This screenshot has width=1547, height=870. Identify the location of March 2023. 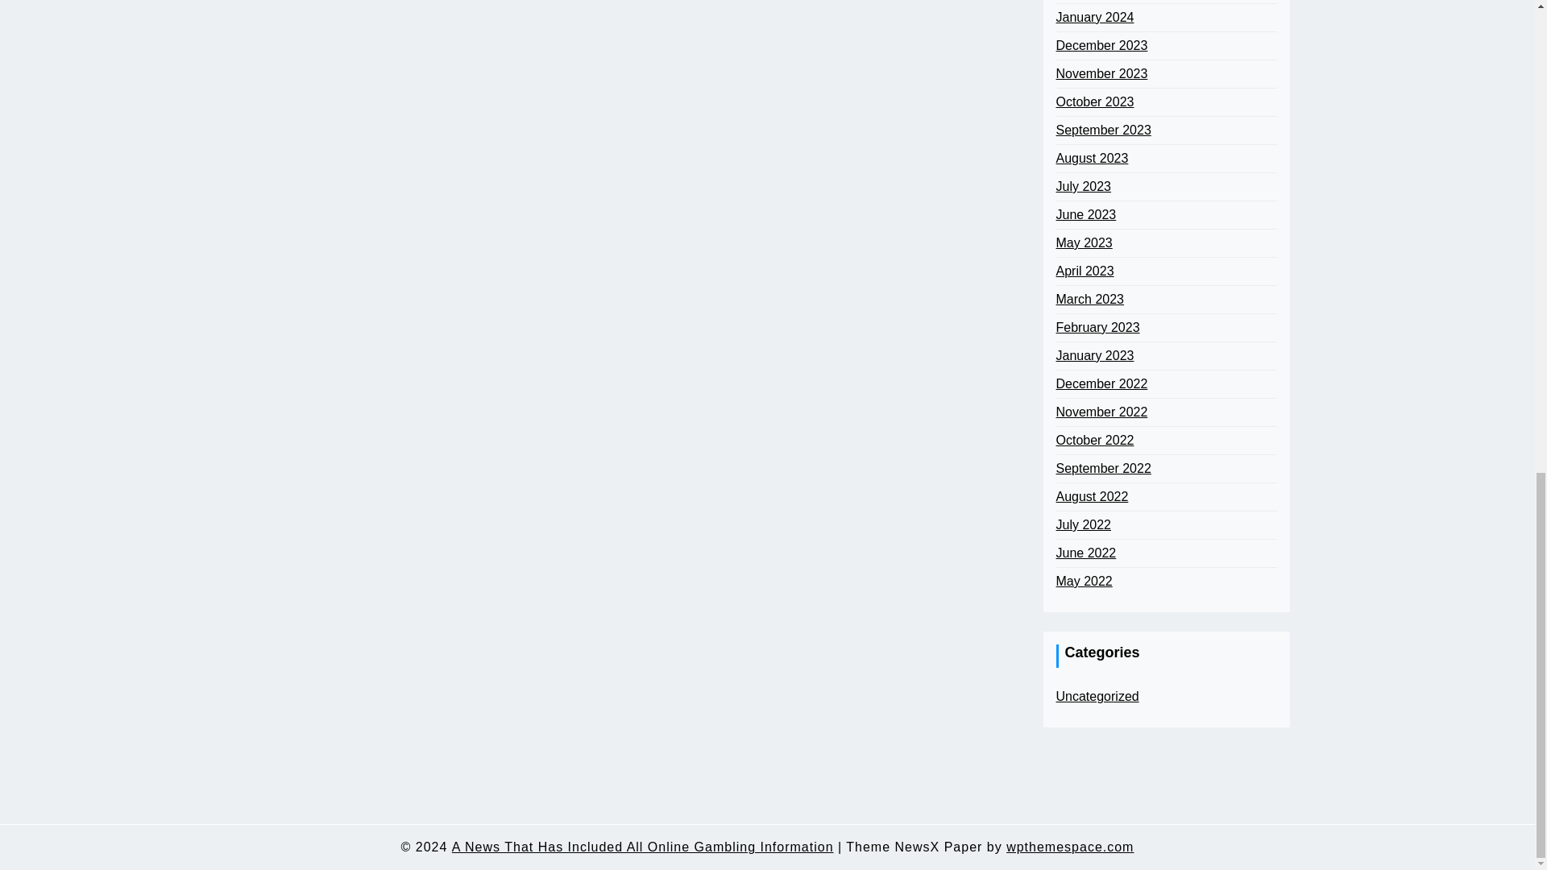
(1089, 300).